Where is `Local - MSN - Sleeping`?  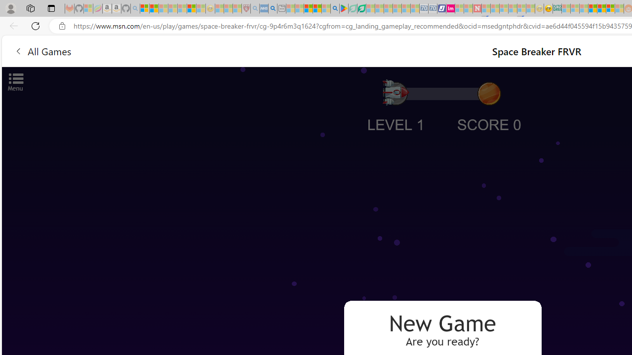
Local - MSN - Sleeping is located at coordinates (237, 9).